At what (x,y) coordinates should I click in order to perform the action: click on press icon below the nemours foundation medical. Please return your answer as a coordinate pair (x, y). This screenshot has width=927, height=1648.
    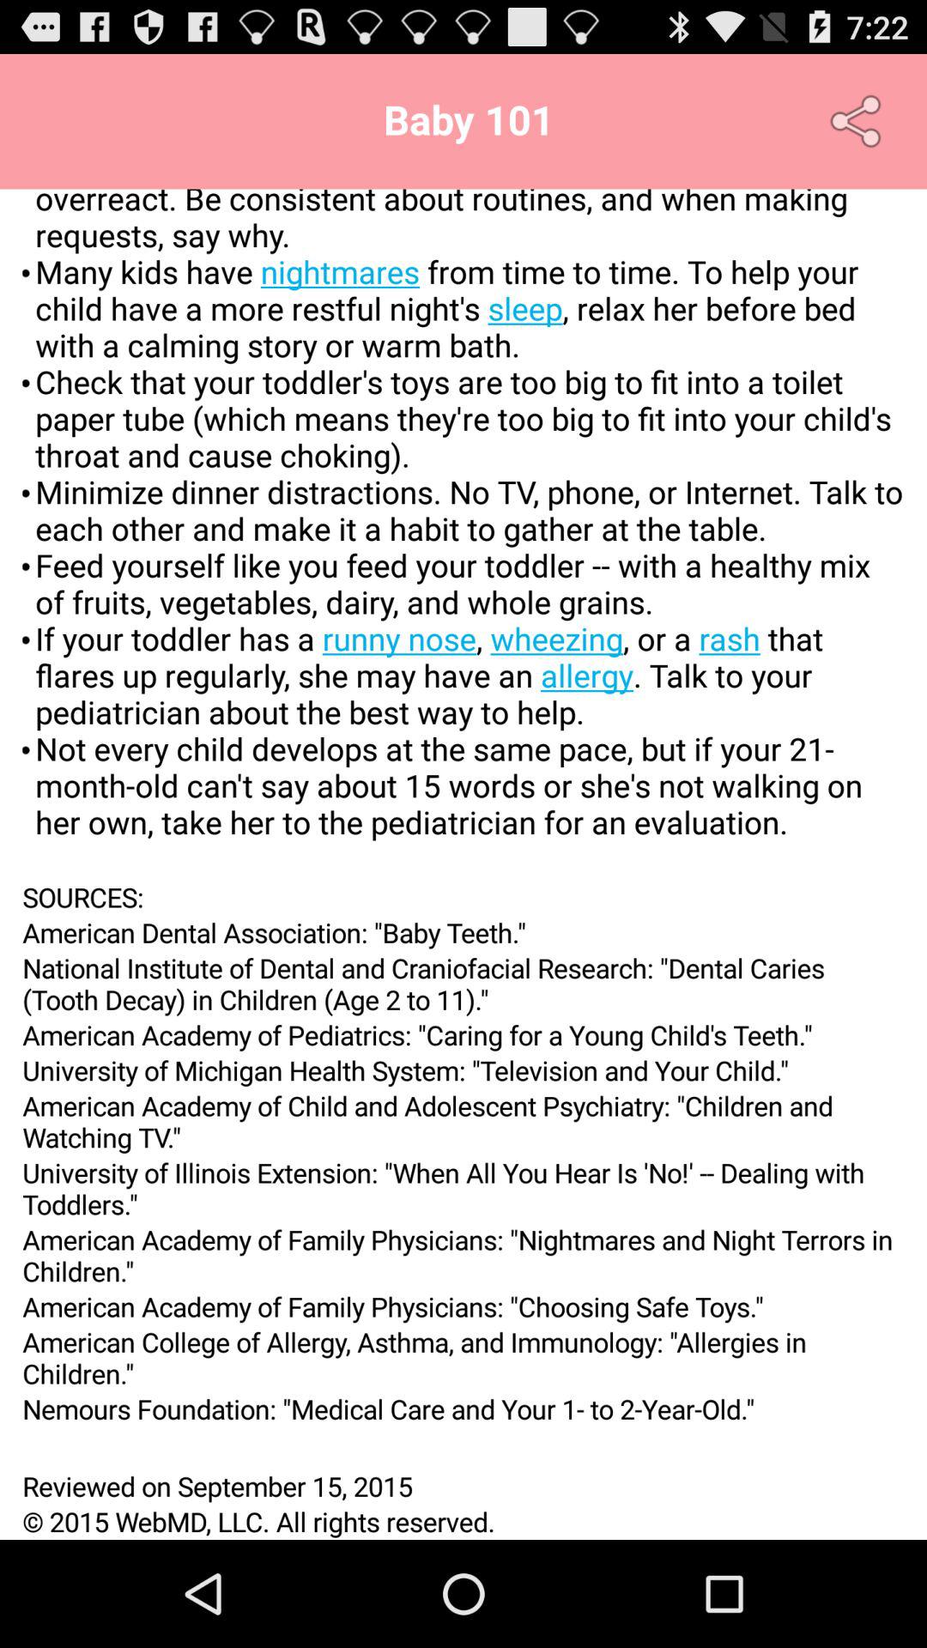
    Looking at the image, I should click on (463, 1447).